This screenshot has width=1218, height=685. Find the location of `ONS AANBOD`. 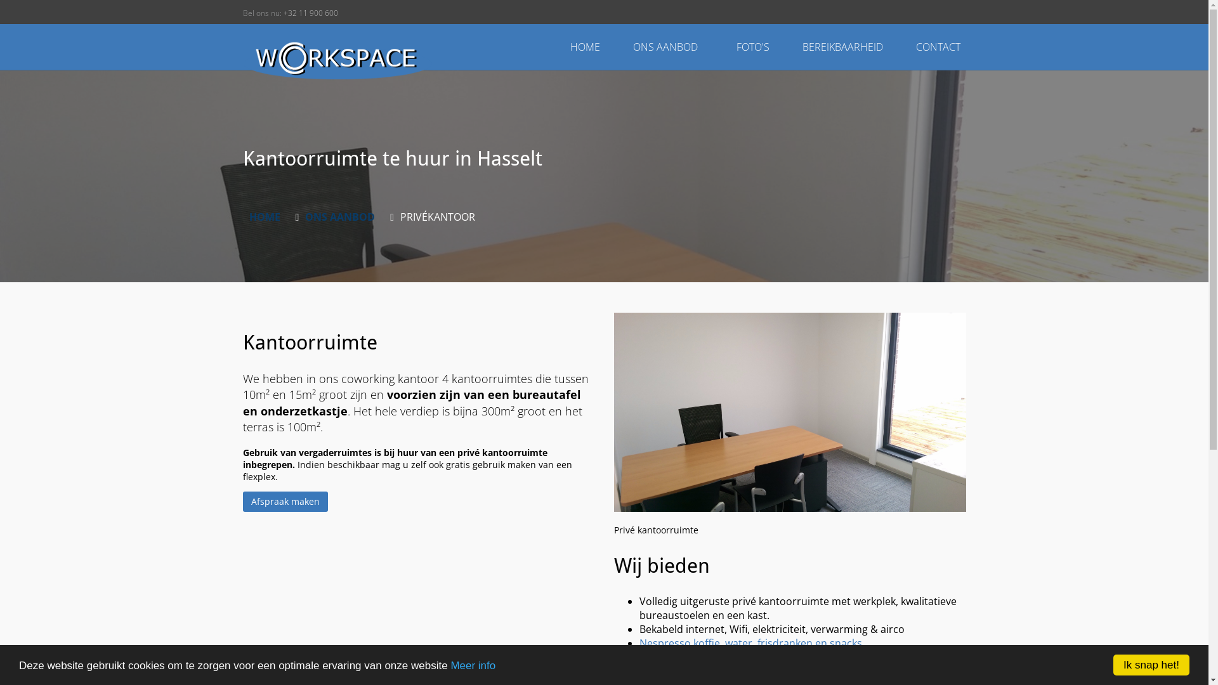

ONS AANBOD is located at coordinates (340, 217).